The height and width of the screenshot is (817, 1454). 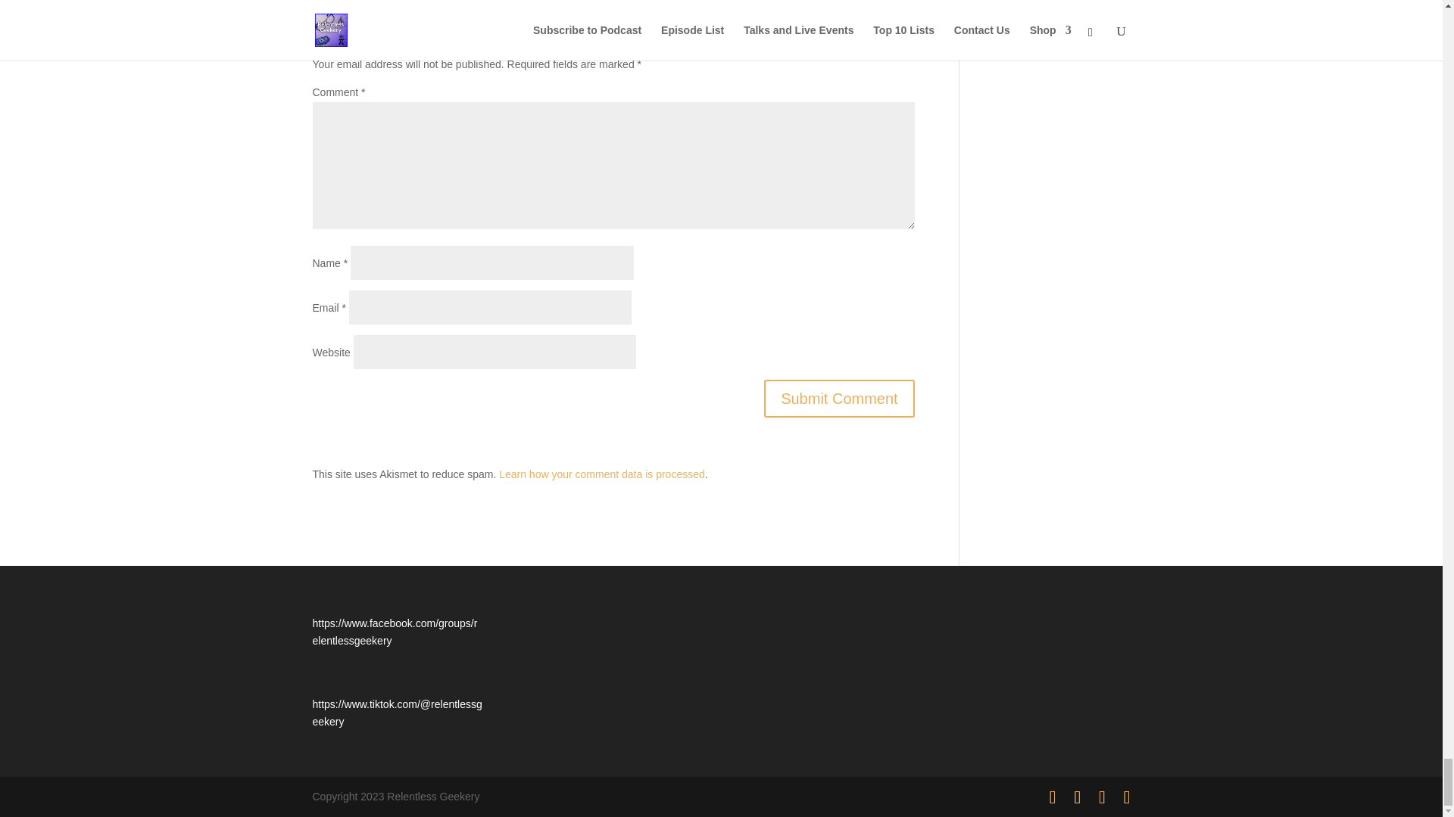 I want to click on Submit Comment, so click(x=839, y=398).